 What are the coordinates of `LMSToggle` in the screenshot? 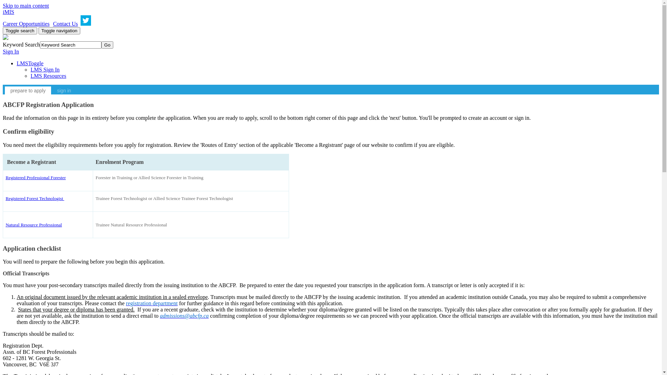 It's located at (30, 63).